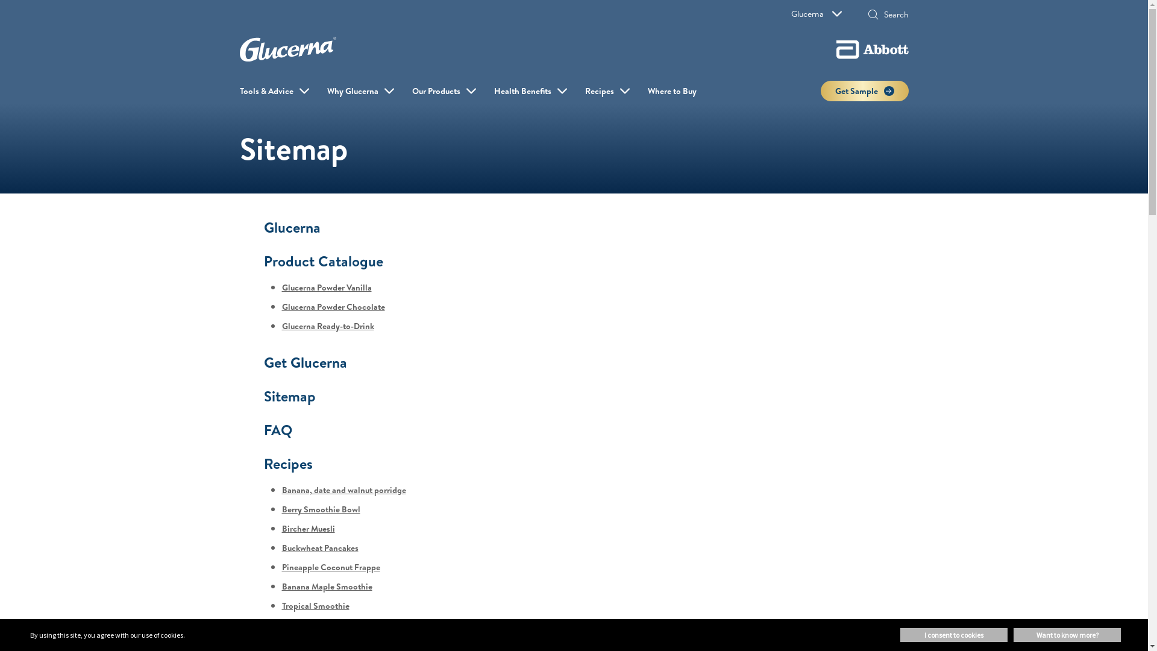  What do you see at coordinates (328, 326) in the screenshot?
I see `Glucerna Ready-to-Drink` at bounding box center [328, 326].